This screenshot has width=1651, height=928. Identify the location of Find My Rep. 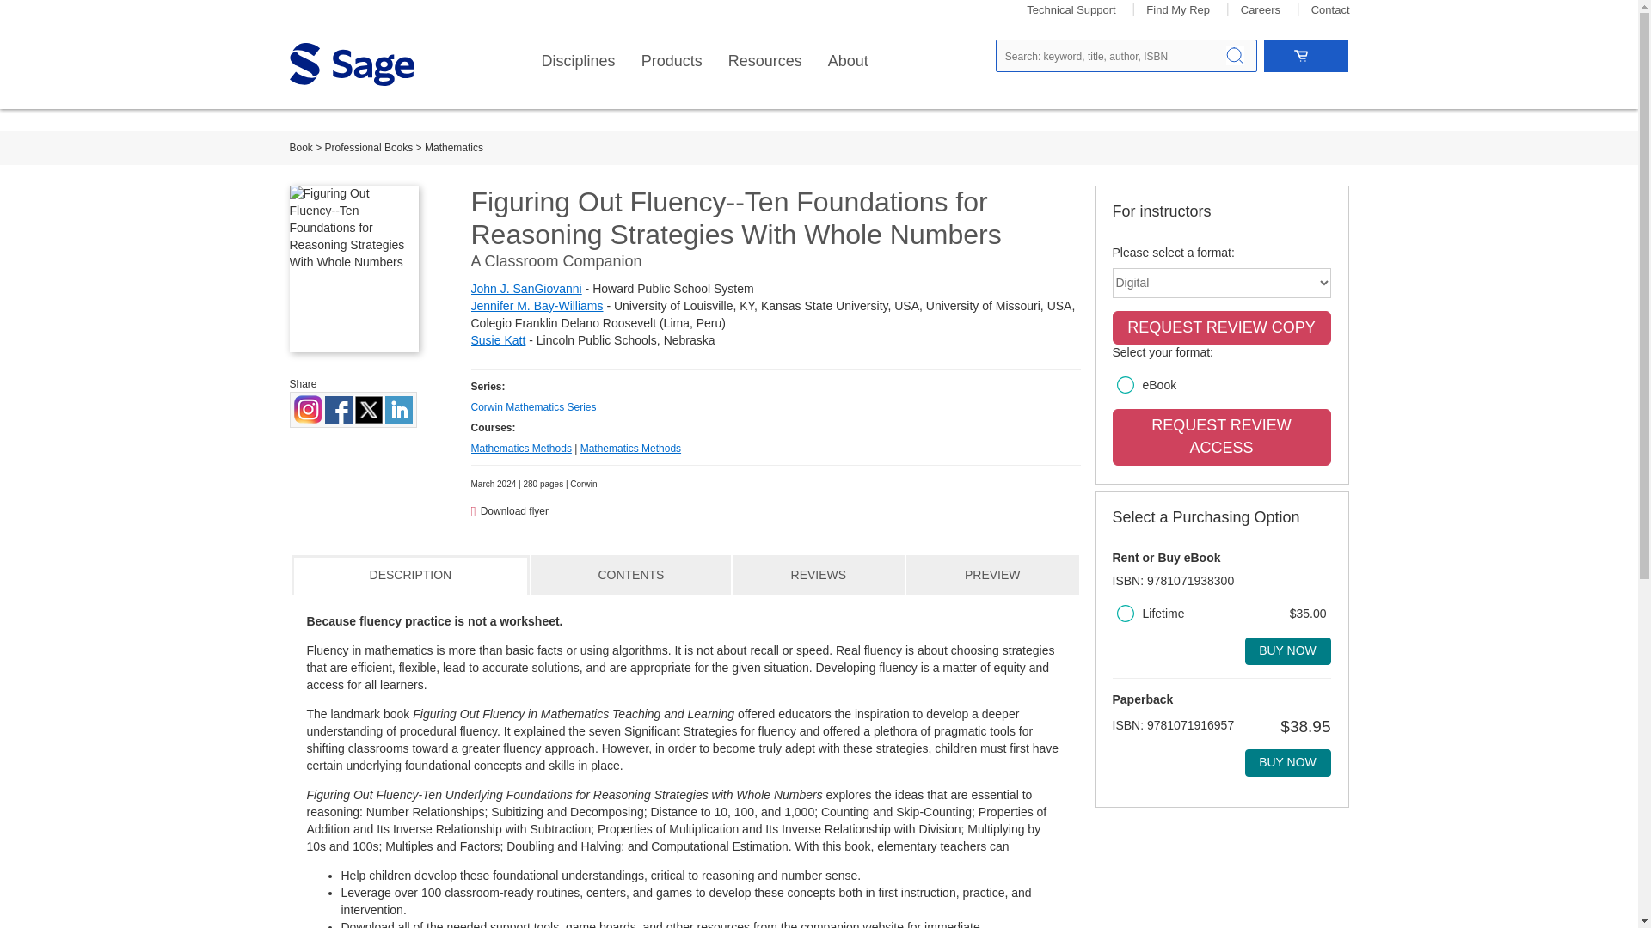
(1178, 10).